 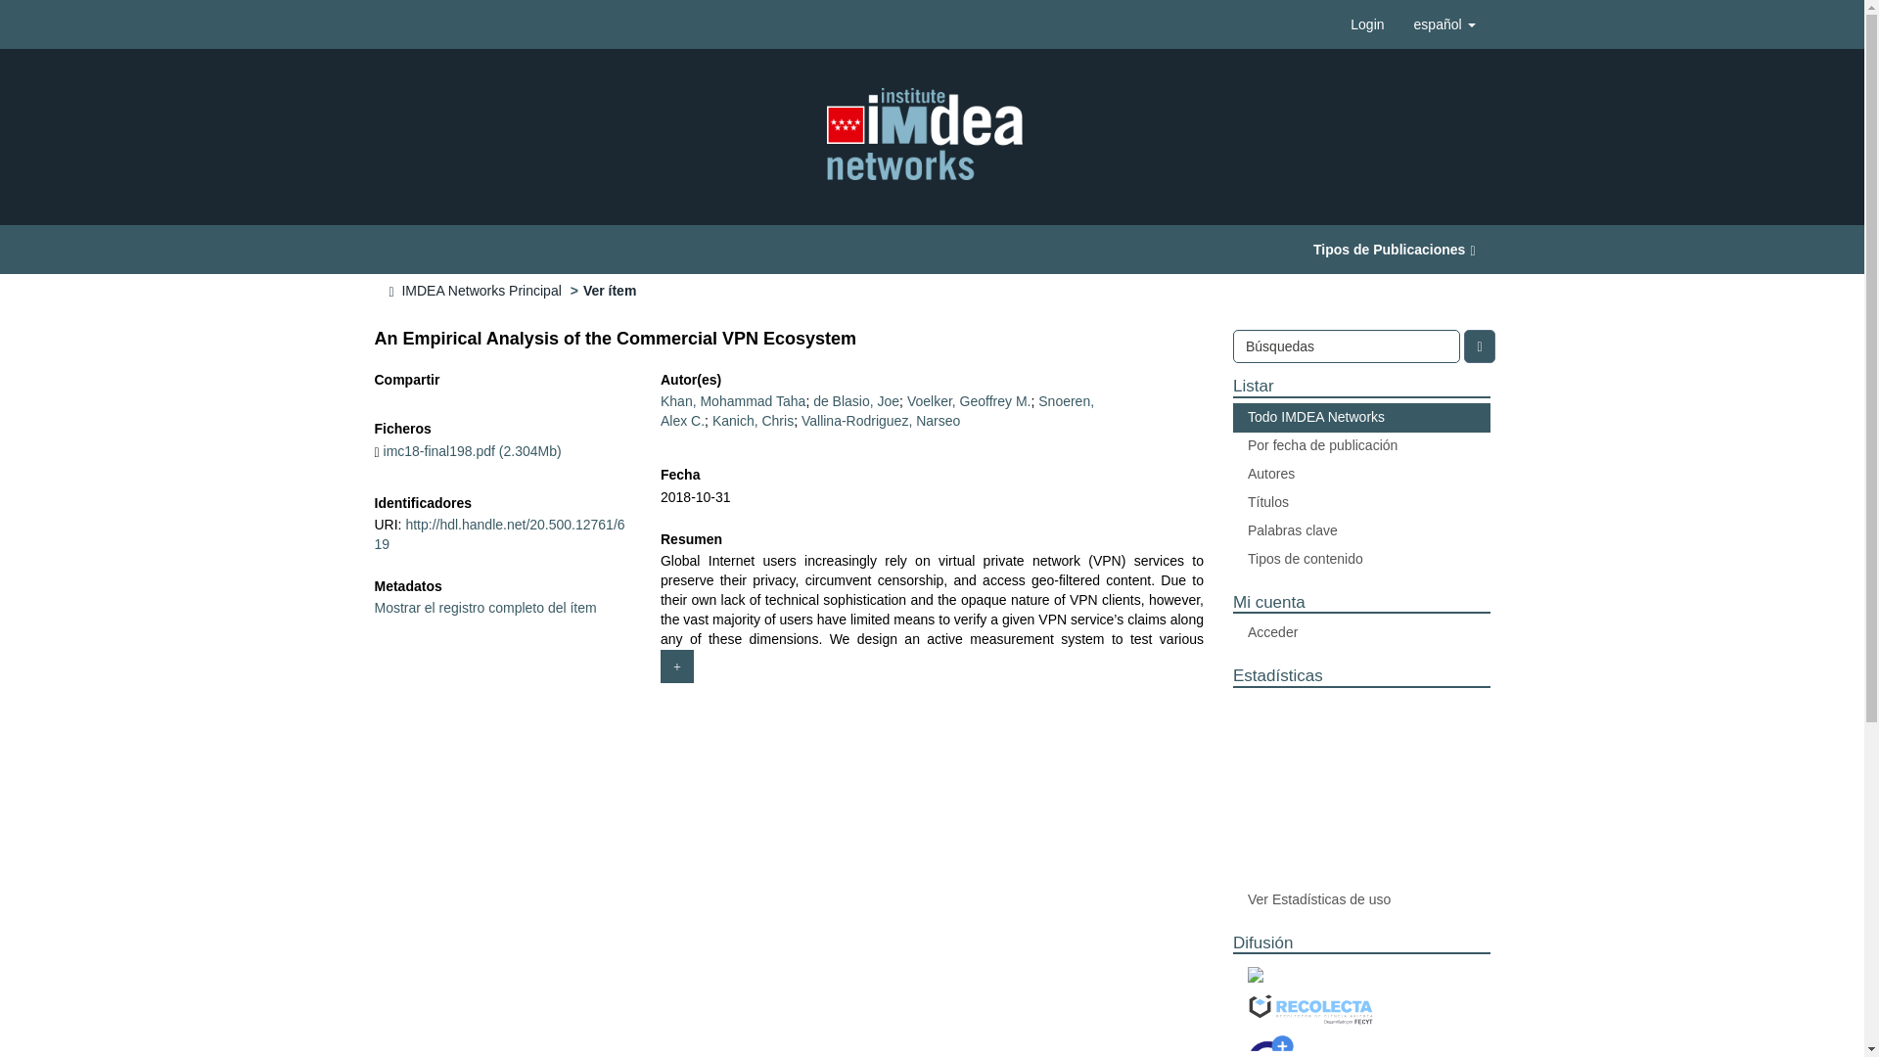 I want to click on Tipos de Publicaciones, so click(x=1394, y=249).